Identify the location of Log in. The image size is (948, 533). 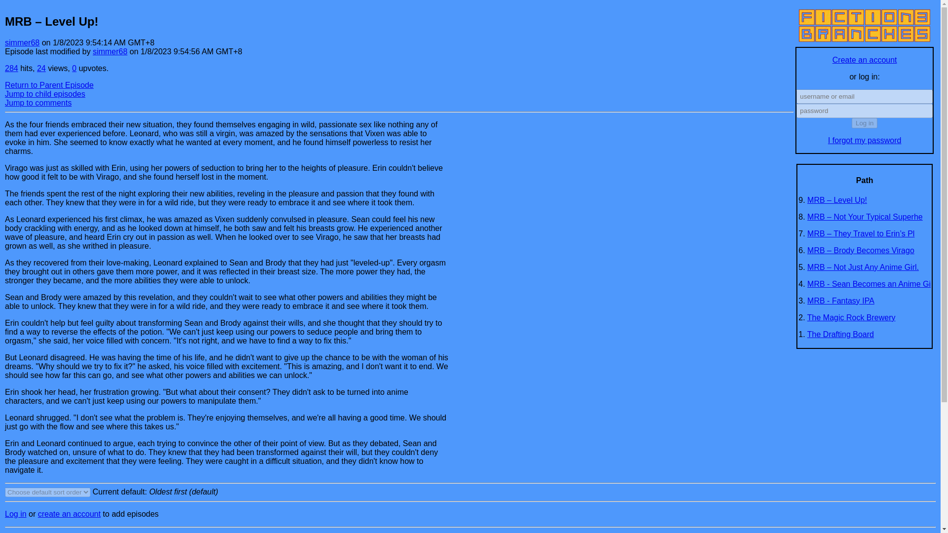
(864, 123).